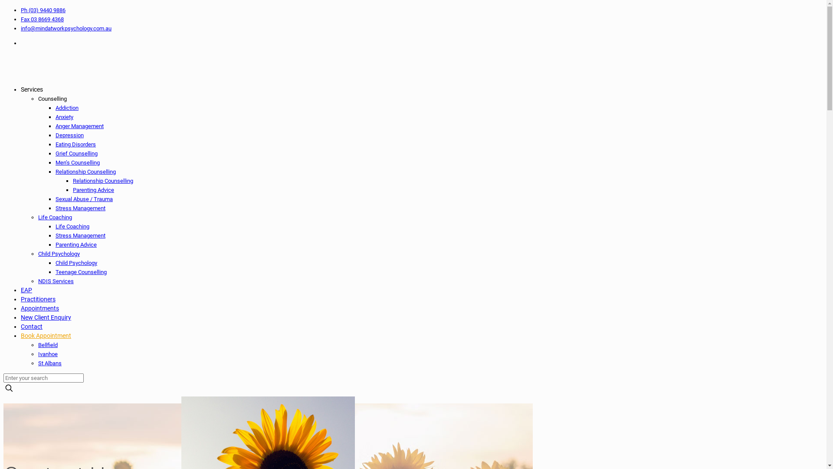 The image size is (833, 469). Describe the element at coordinates (81, 235) in the screenshot. I see `Stress Management` at that location.